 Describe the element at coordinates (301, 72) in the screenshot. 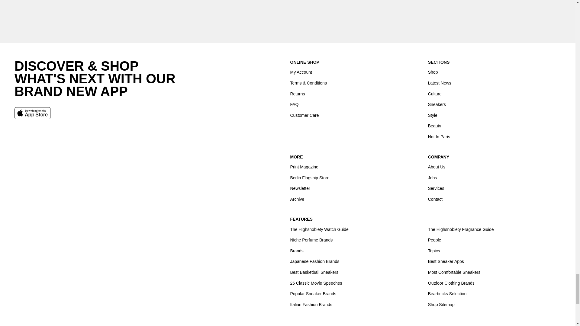

I see `My Account` at that location.